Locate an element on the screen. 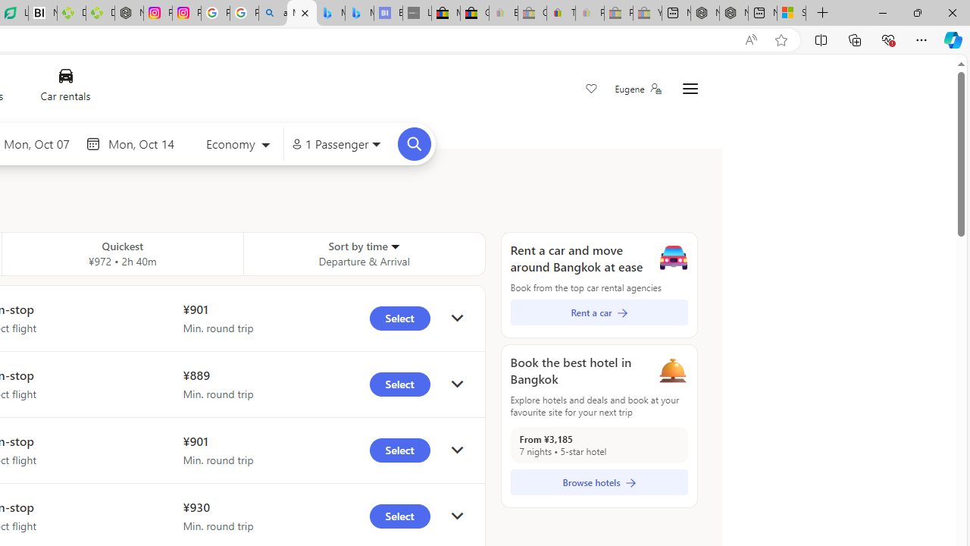 This screenshot has height=546, width=970. End date is located at coordinates (145, 143).